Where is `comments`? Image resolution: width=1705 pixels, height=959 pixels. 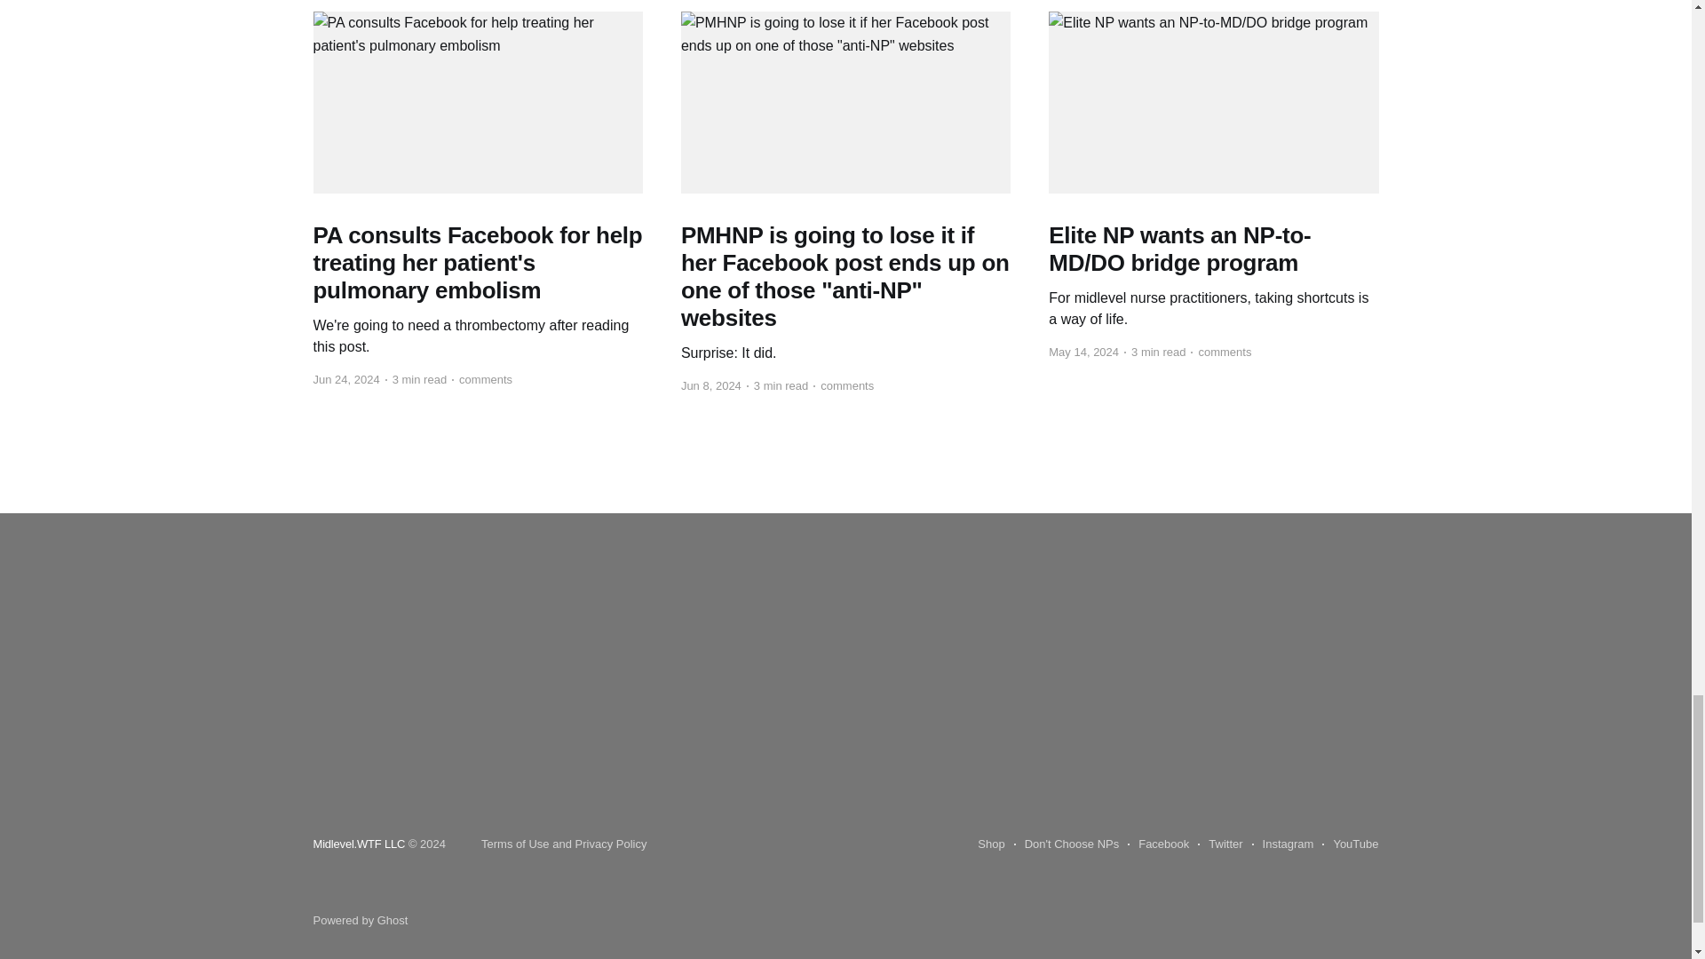 comments is located at coordinates (843, 386).